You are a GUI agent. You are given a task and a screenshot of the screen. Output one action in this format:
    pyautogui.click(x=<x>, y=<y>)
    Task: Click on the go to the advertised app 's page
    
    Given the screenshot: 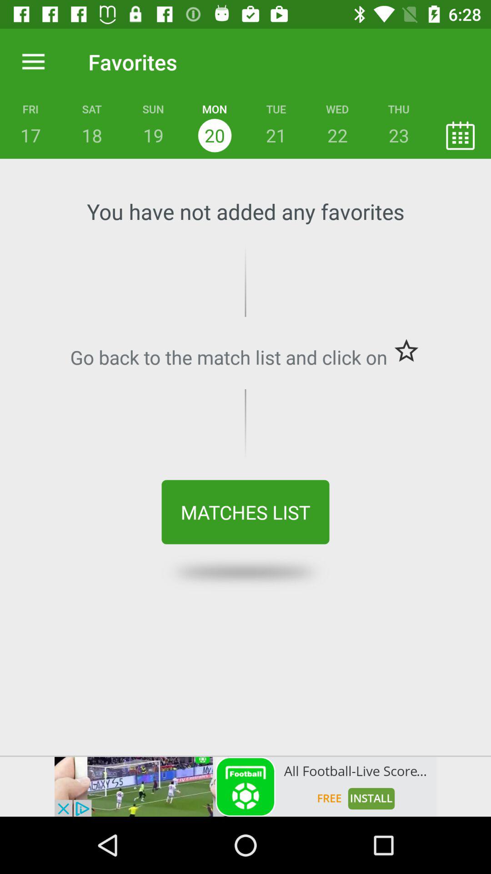 What is the action you would take?
    pyautogui.click(x=245, y=787)
    